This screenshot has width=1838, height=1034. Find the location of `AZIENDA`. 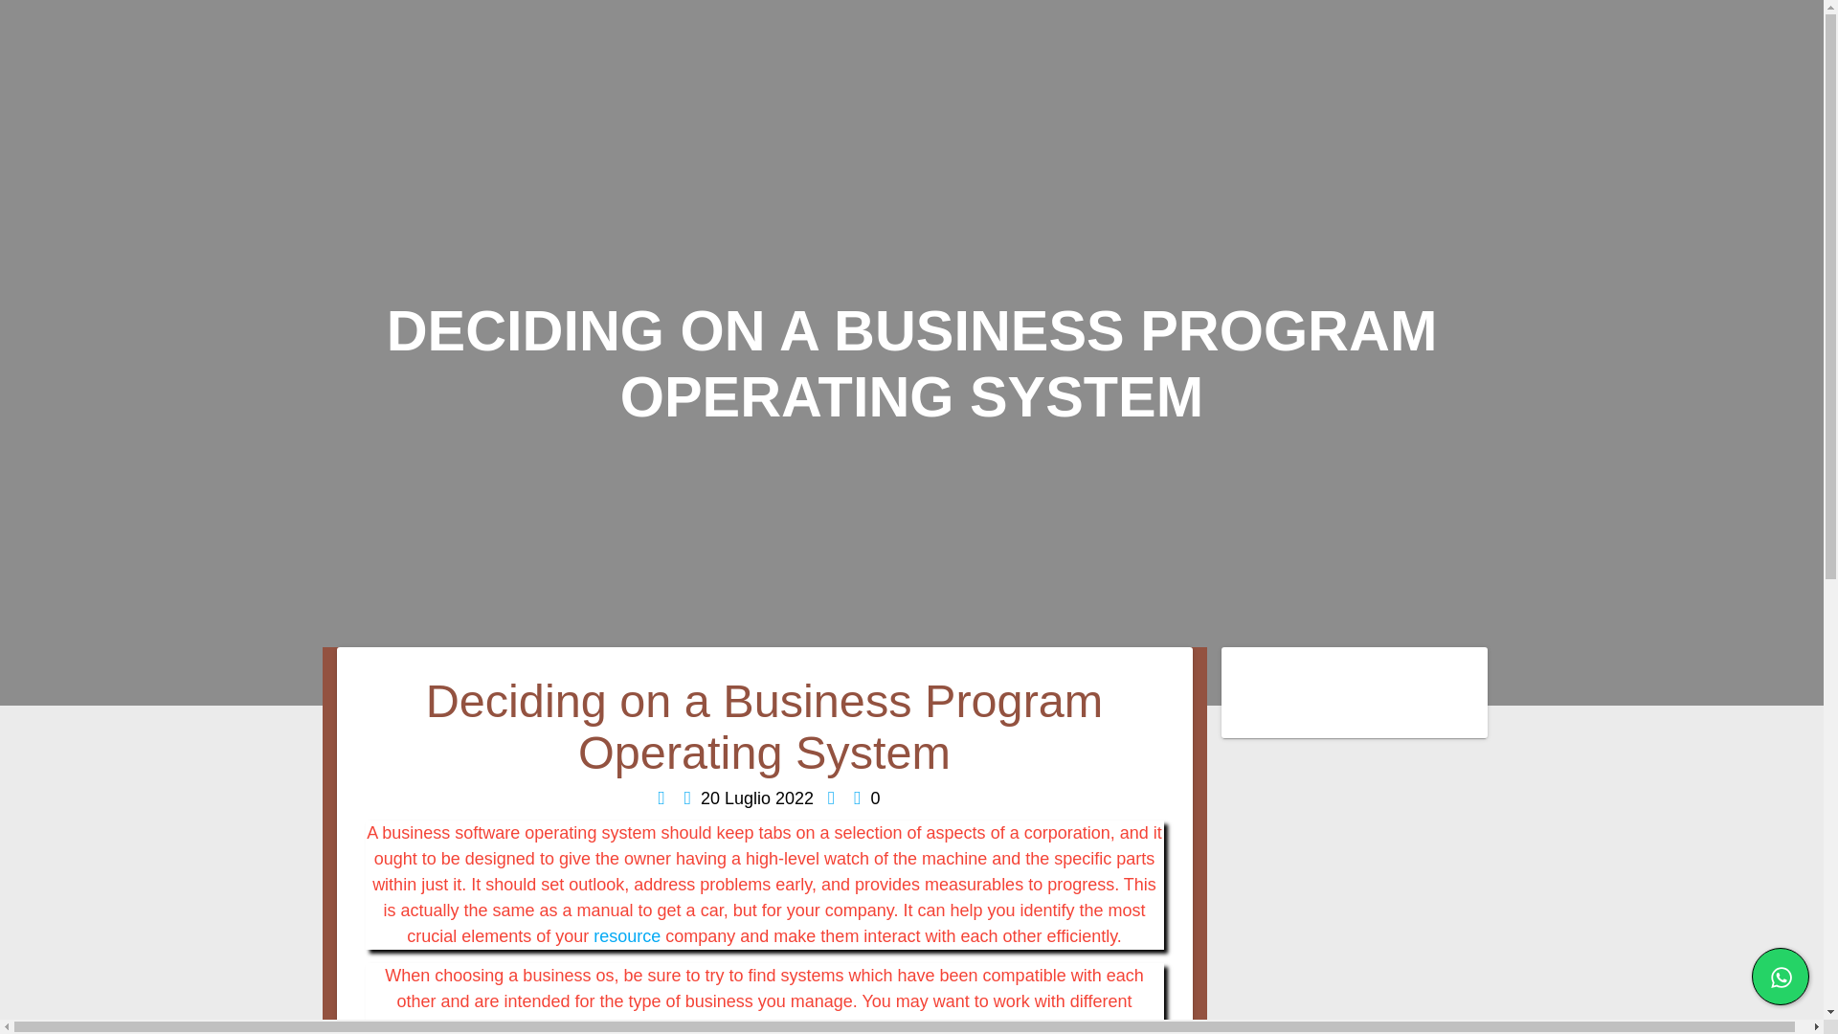

AZIENDA is located at coordinates (1174, 140).